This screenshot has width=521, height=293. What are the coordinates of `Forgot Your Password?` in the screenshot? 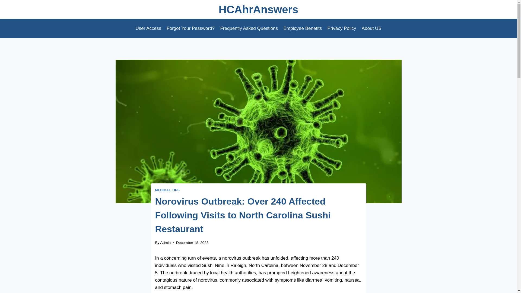 It's located at (190, 28).